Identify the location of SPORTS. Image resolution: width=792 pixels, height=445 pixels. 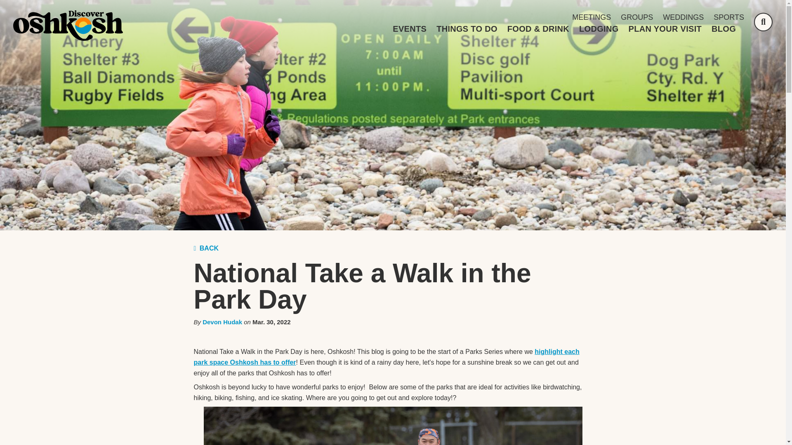
(728, 17).